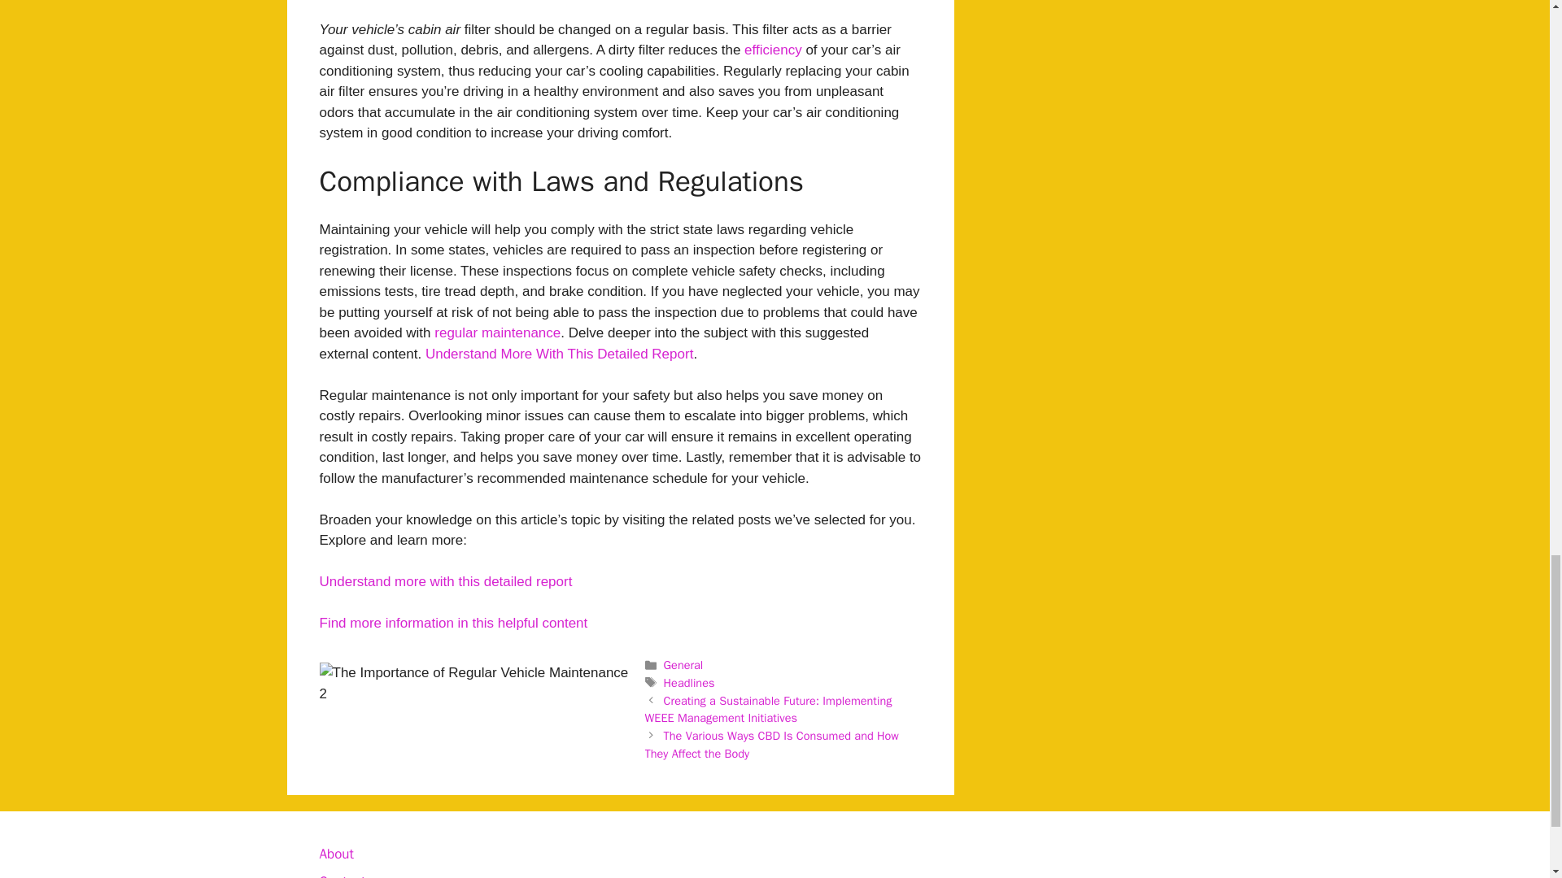 This screenshot has width=1562, height=878. Describe the element at coordinates (342, 875) in the screenshot. I see `Contact` at that location.